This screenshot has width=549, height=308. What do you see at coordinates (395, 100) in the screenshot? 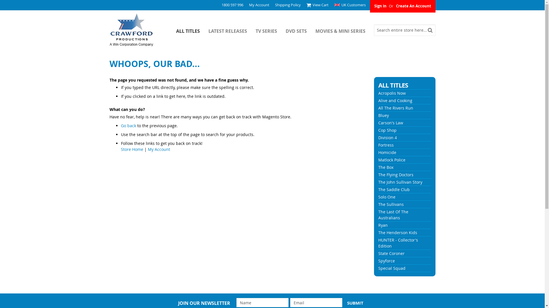
I see `Alive and Cooking` at bounding box center [395, 100].